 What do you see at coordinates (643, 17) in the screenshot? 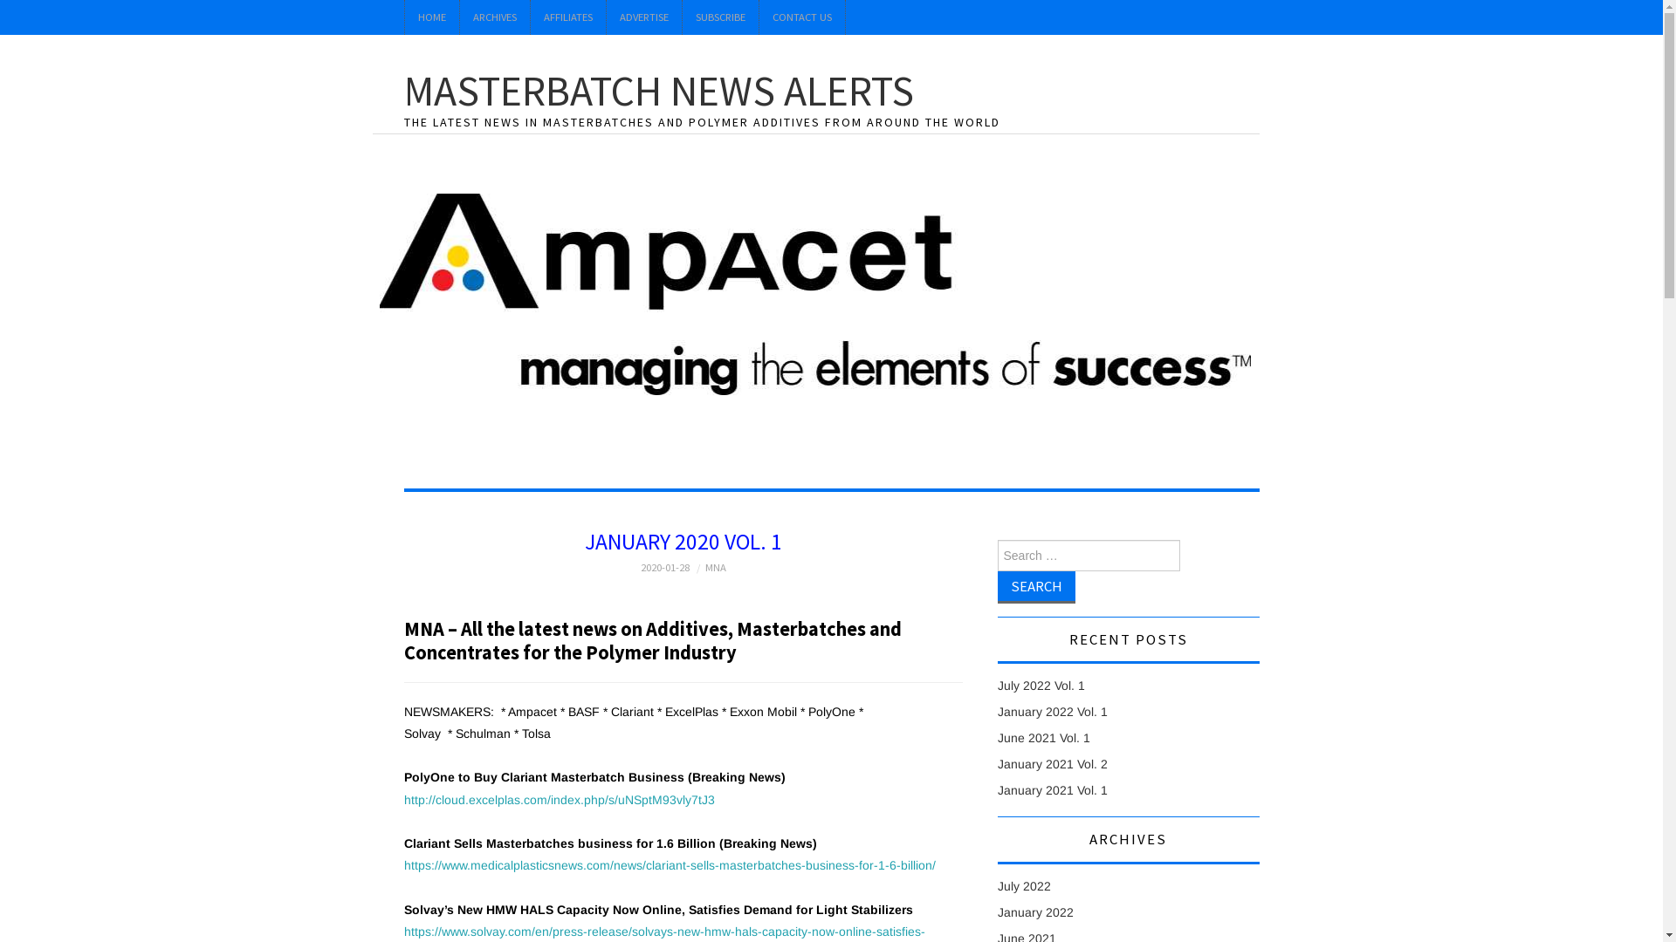
I see `ADVERTISE` at bounding box center [643, 17].